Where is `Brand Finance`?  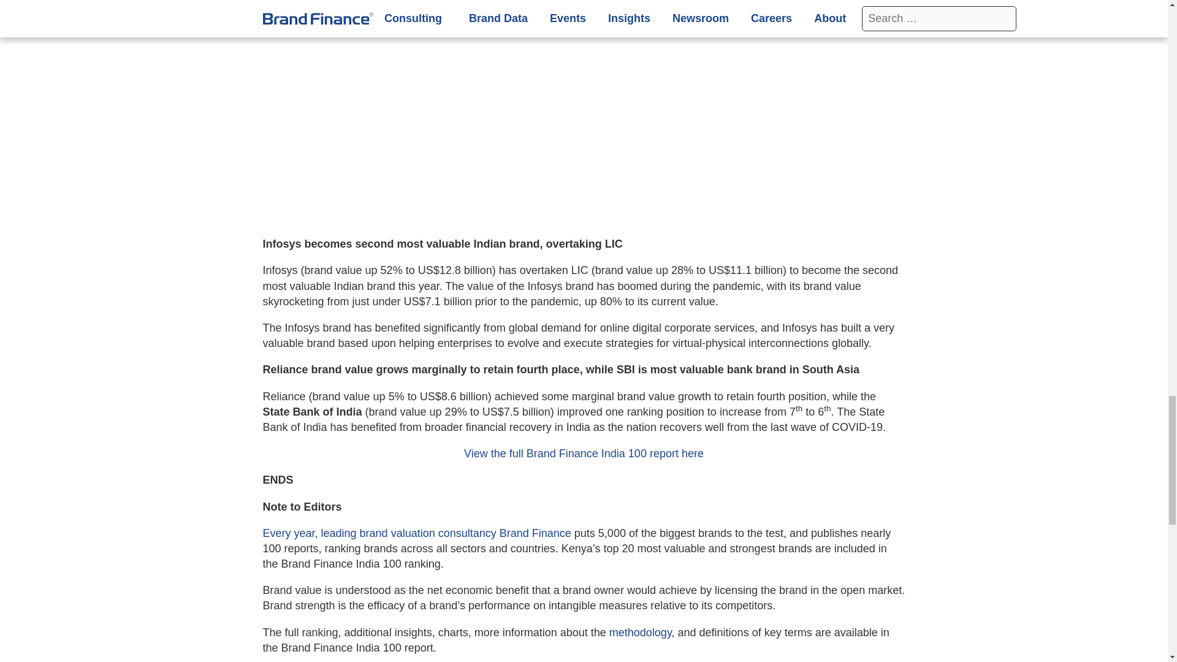 Brand Finance is located at coordinates (535, 533).